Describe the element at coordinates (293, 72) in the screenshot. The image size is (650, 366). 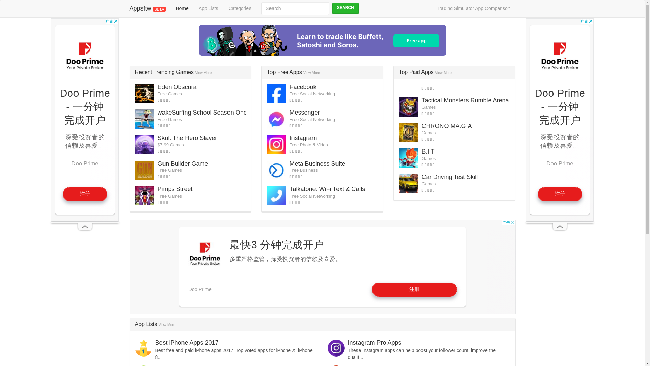
I see `Top Free Apps View More` at that location.